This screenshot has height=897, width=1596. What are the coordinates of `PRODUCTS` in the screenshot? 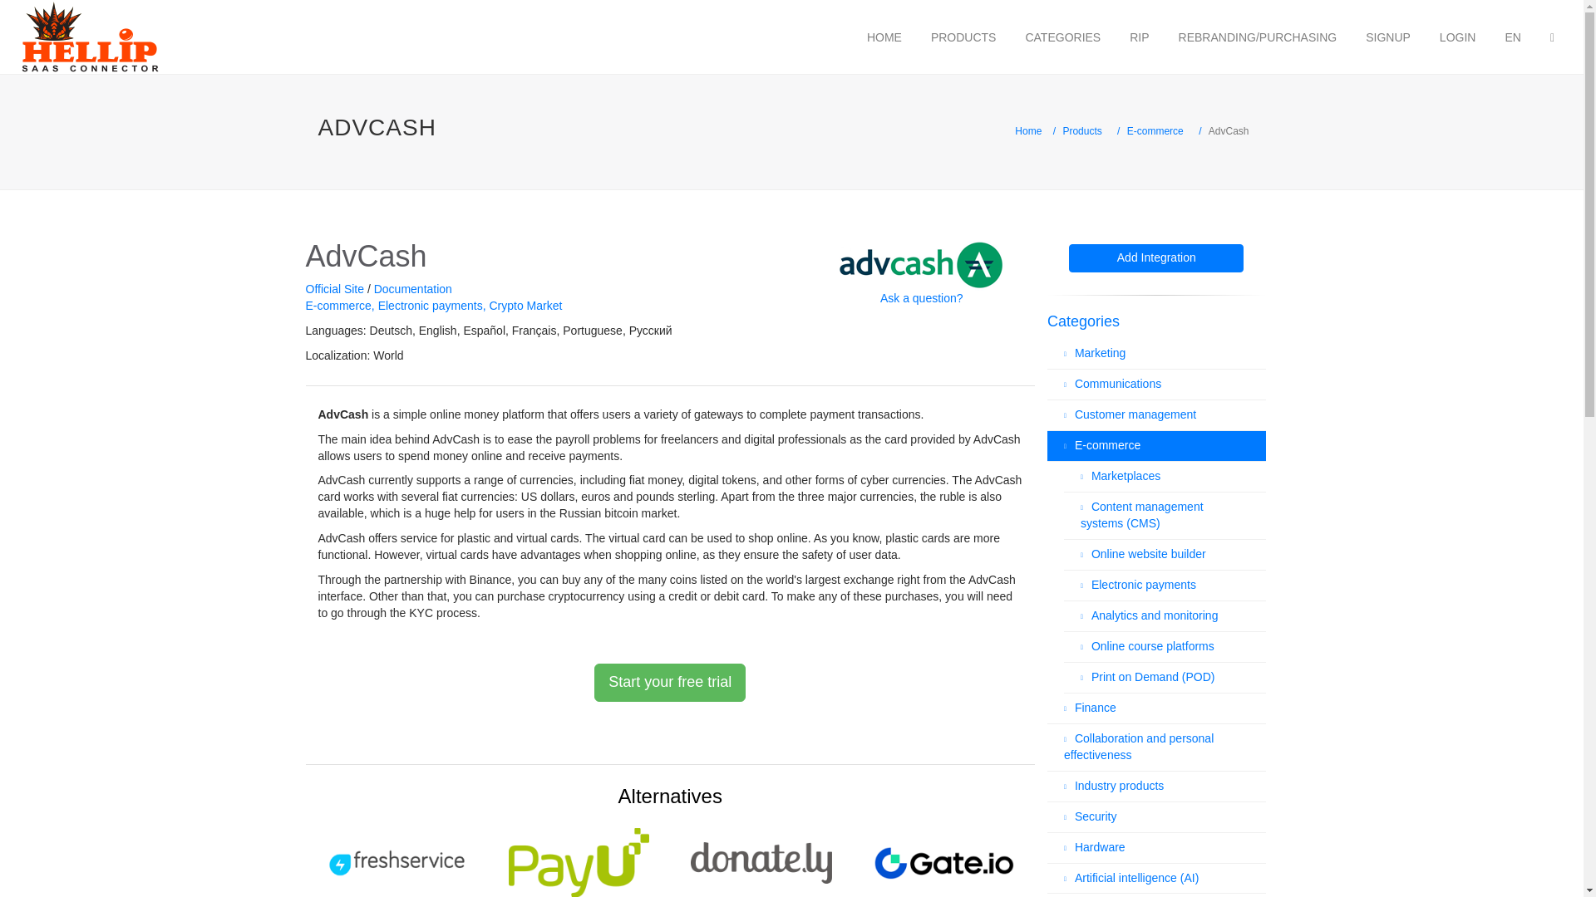 It's located at (963, 37).